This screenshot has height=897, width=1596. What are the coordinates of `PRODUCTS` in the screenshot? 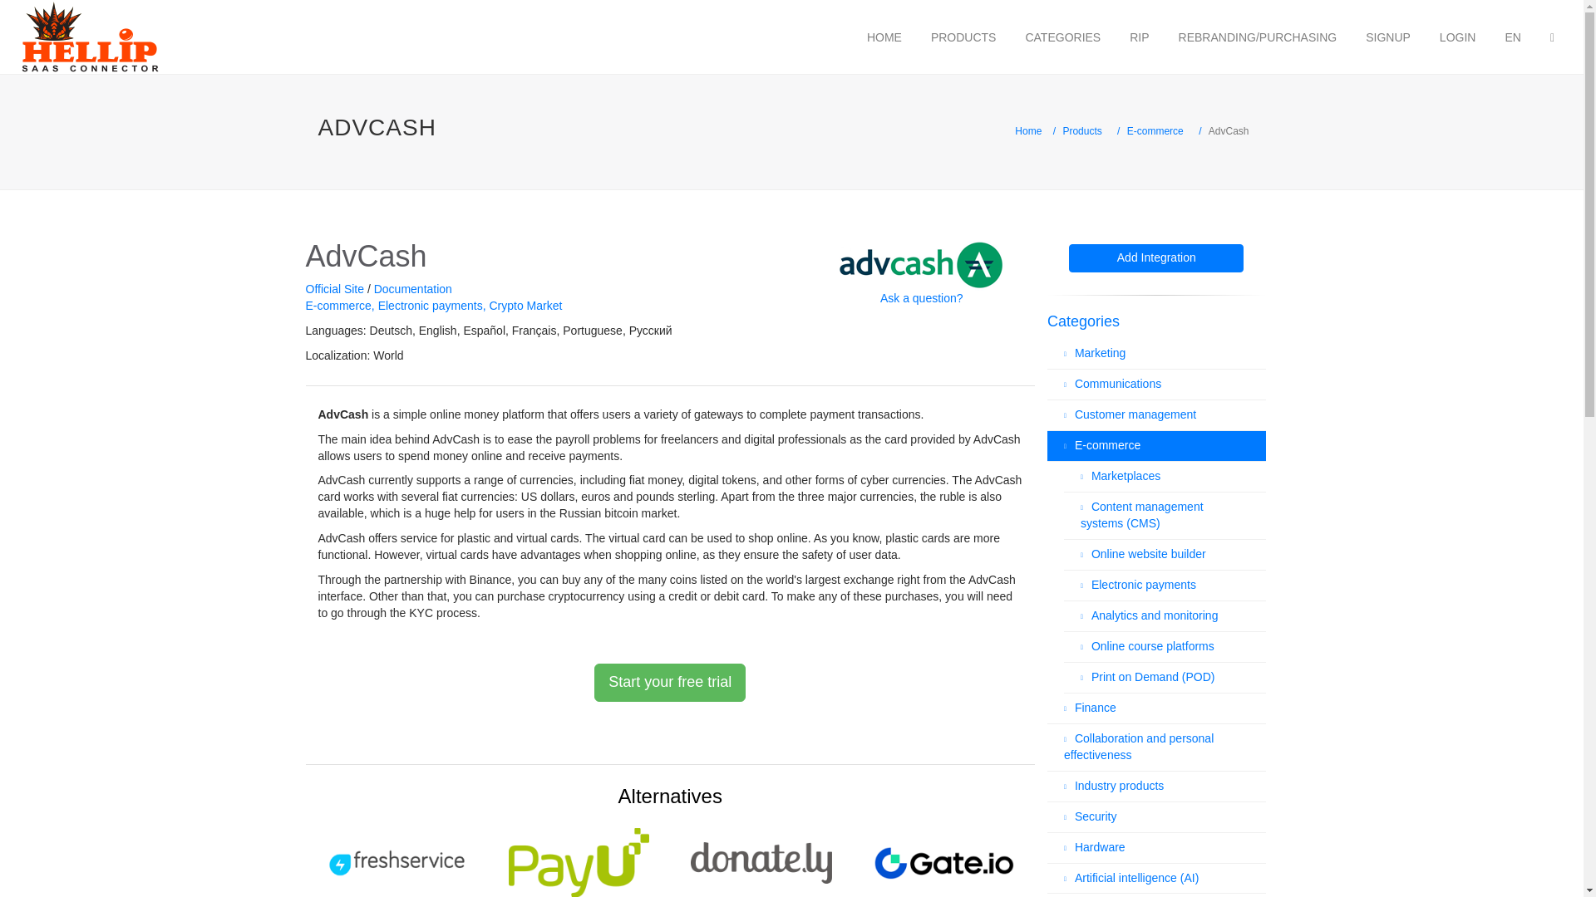 It's located at (963, 37).